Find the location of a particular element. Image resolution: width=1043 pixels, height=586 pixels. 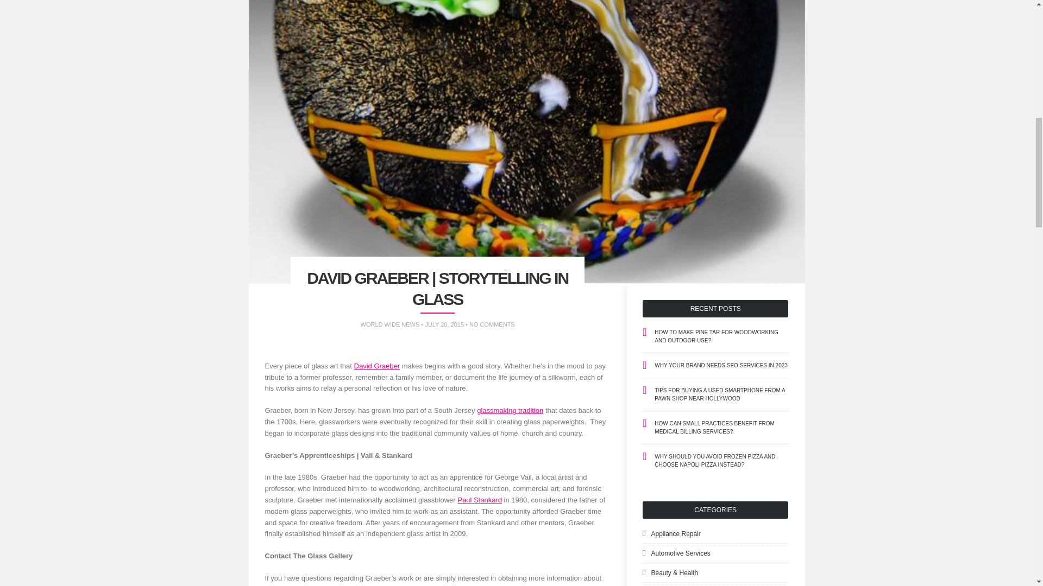

Paul Stankard is located at coordinates (479, 499).